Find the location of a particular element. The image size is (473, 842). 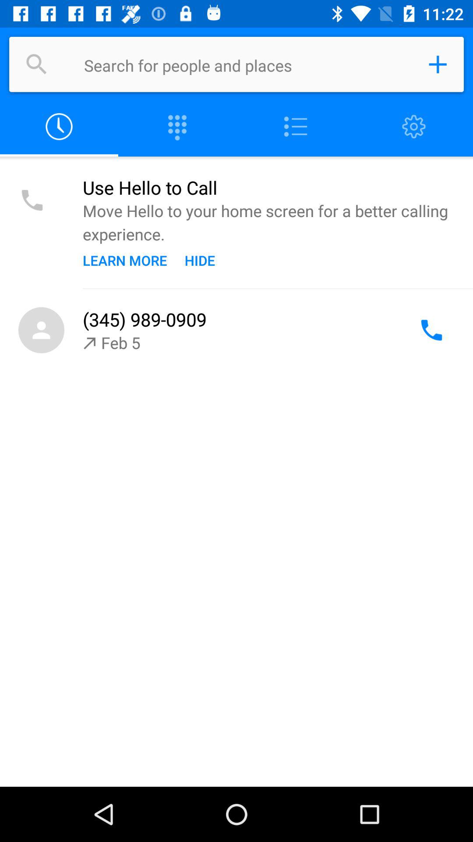

search for people and places is located at coordinates (37, 64).